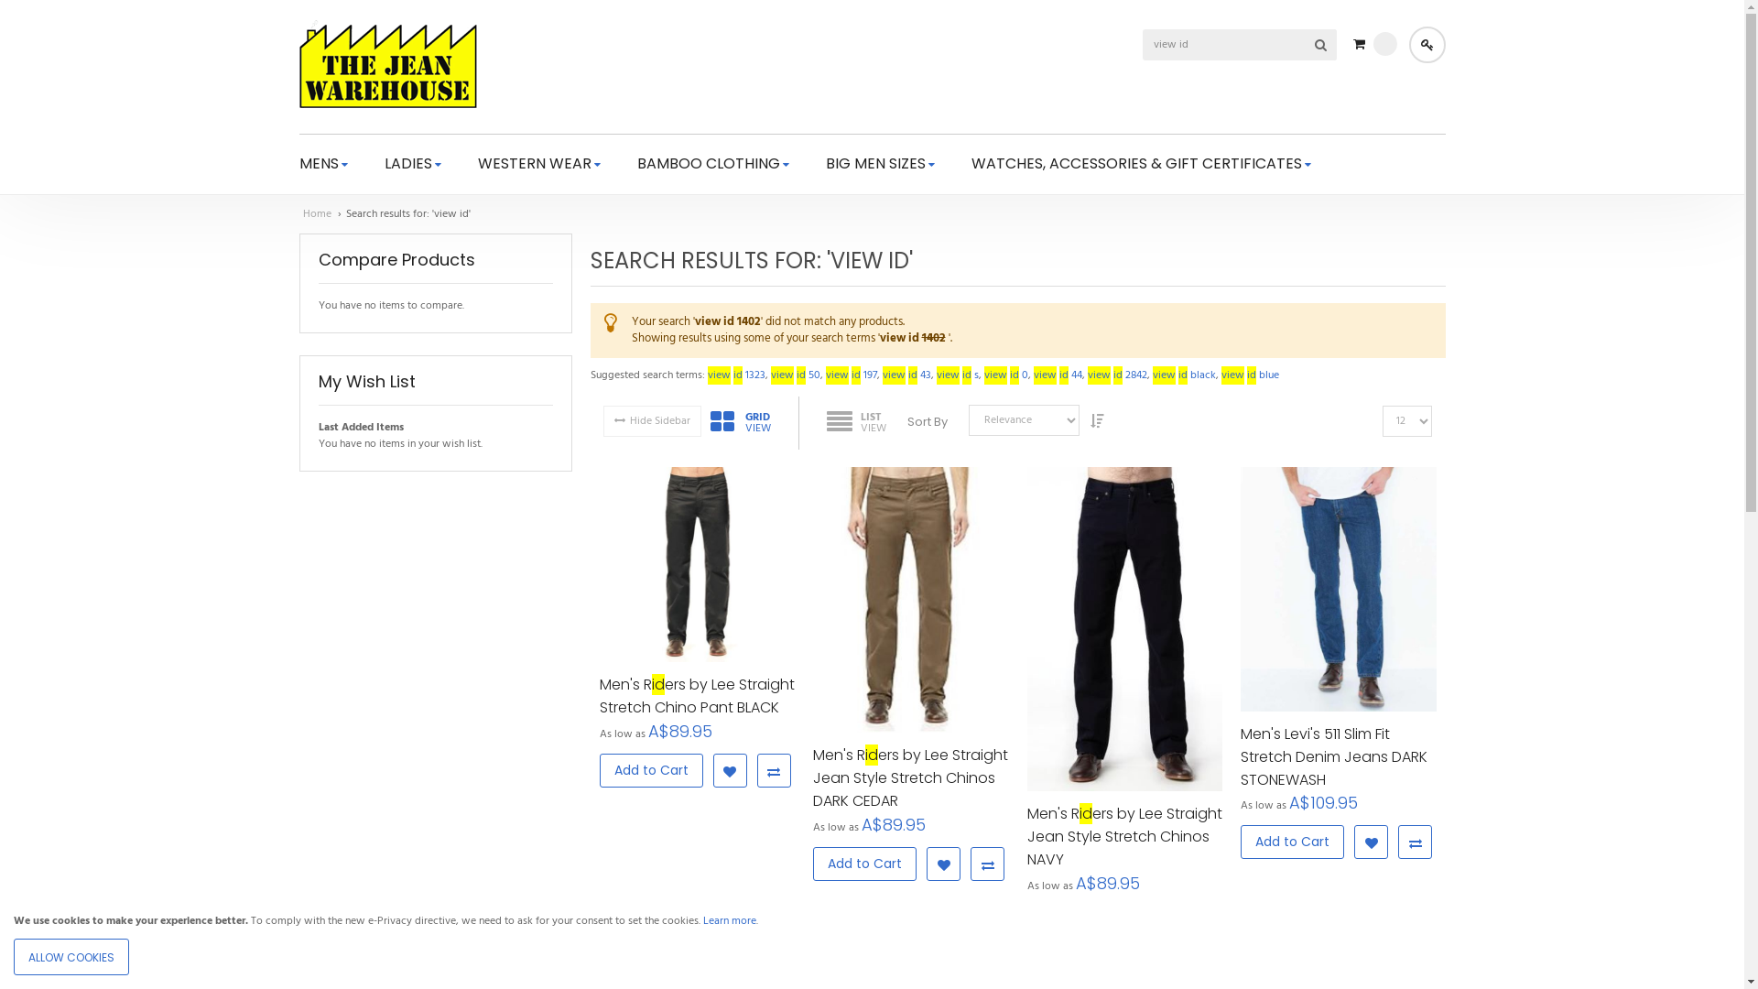  Describe the element at coordinates (71, 957) in the screenshot. I see `ALLOW COOKIES` at that location.